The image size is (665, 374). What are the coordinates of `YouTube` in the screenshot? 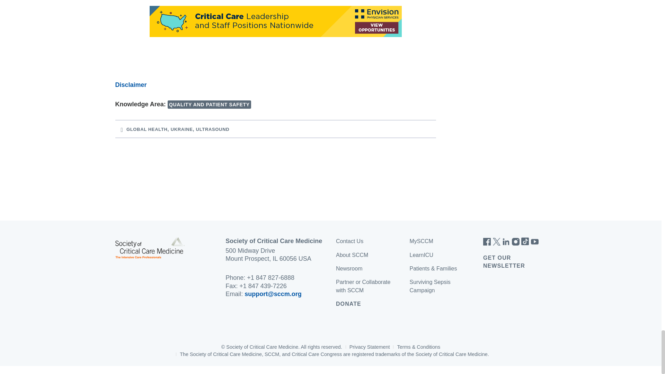 It's located at (535, 241).